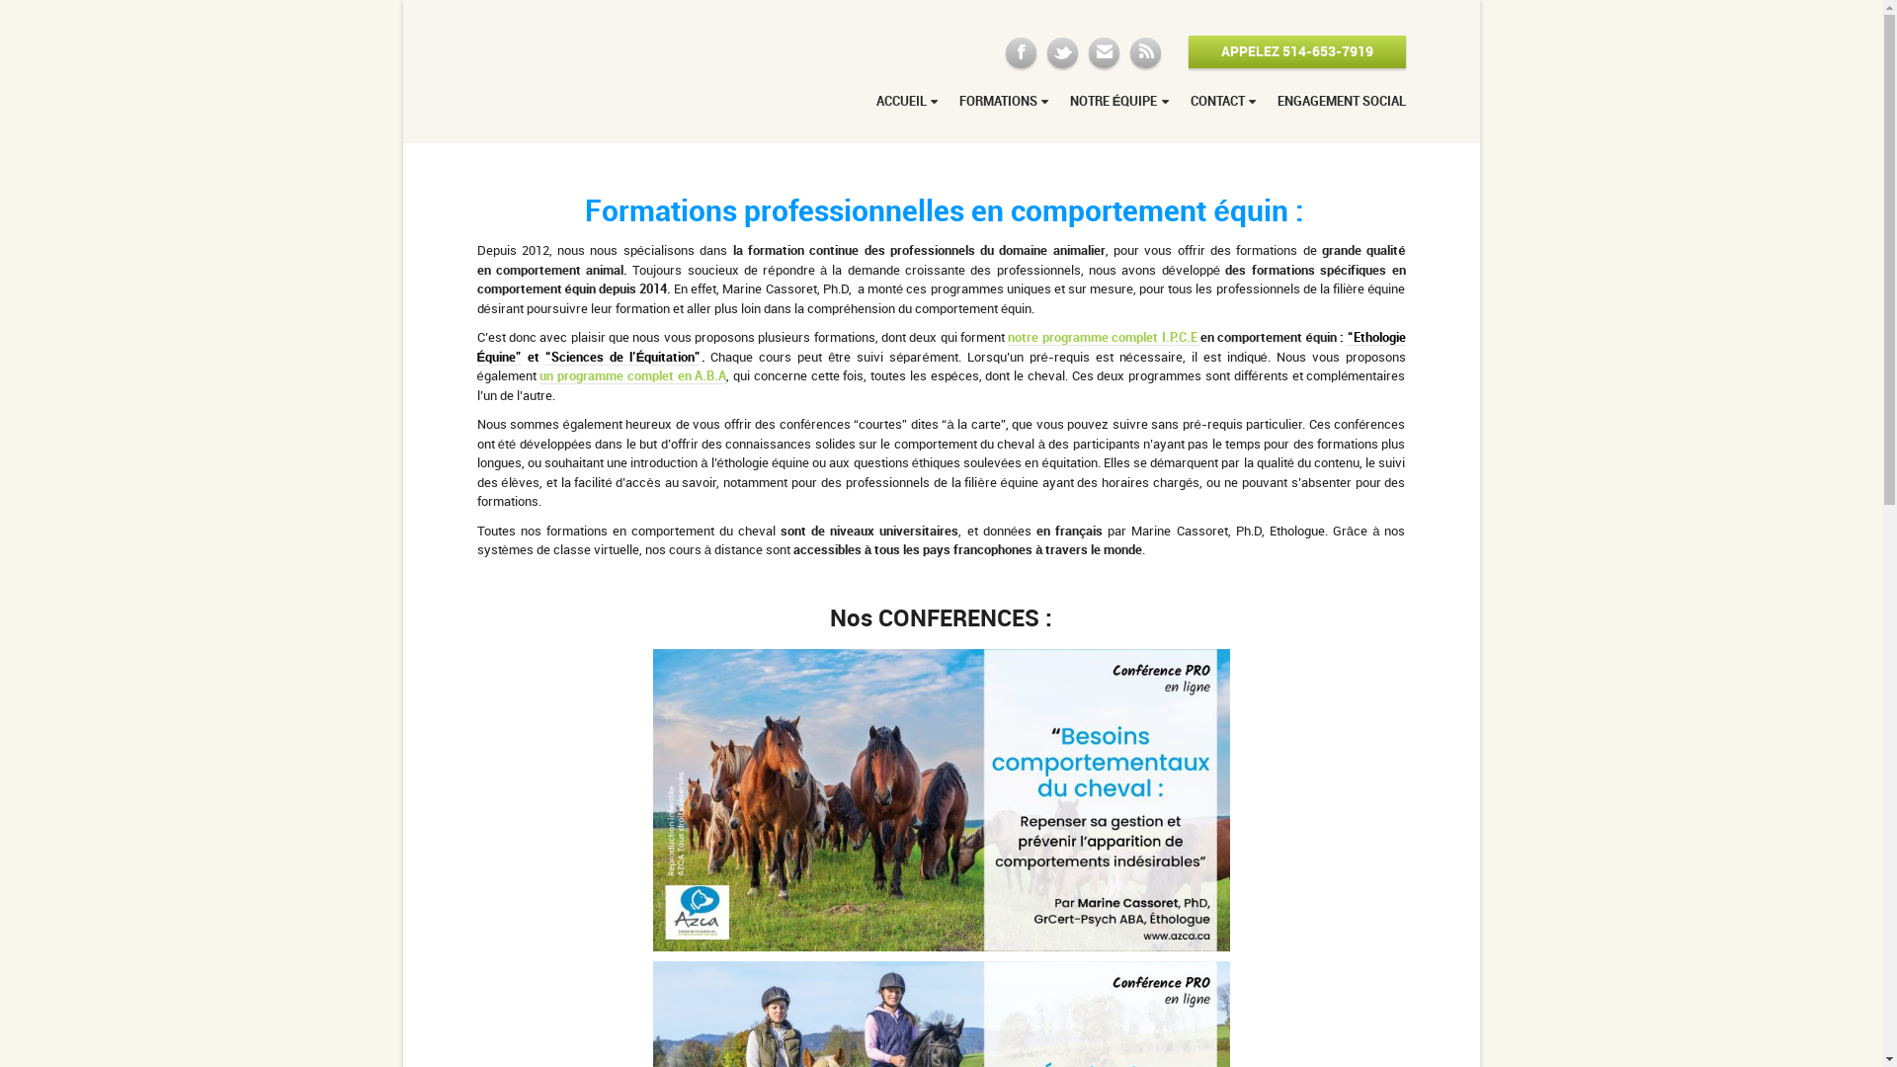  What do you see at coordinates (1296, 51) in the screenshot?
I see `APPELEZ 514-653-7919` at bounding box center [1296, 51].